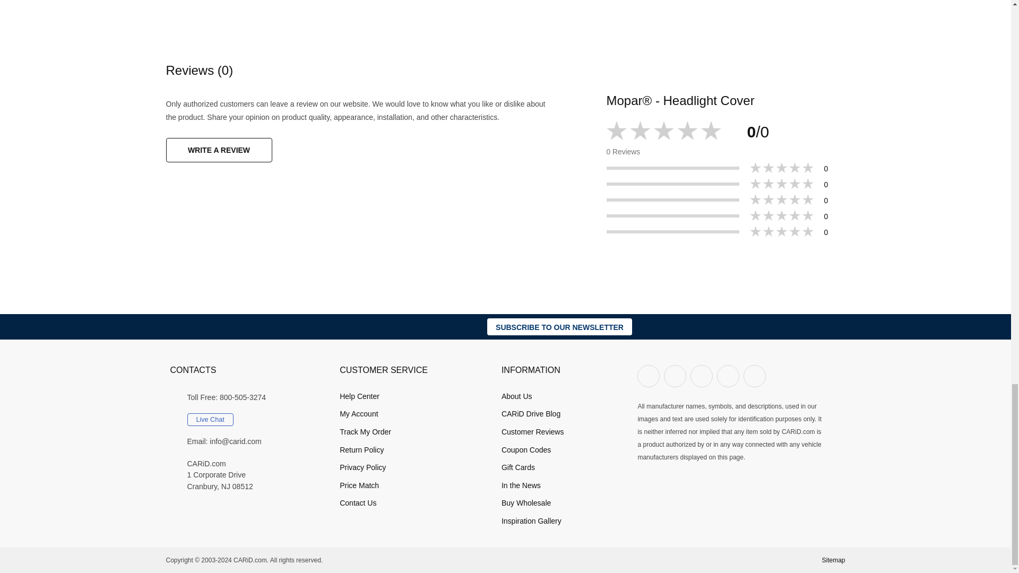 Image resolution: width=1019 pixels, height=573 pixels. Describe the element at coordinates (833, 560) in the screenshot. I see `Sitemap` at that location.